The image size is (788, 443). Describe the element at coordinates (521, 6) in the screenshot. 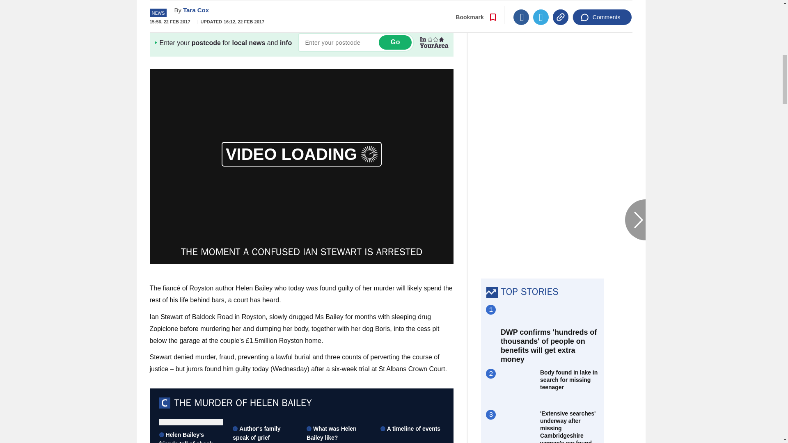

I see `Facebook` at that location.